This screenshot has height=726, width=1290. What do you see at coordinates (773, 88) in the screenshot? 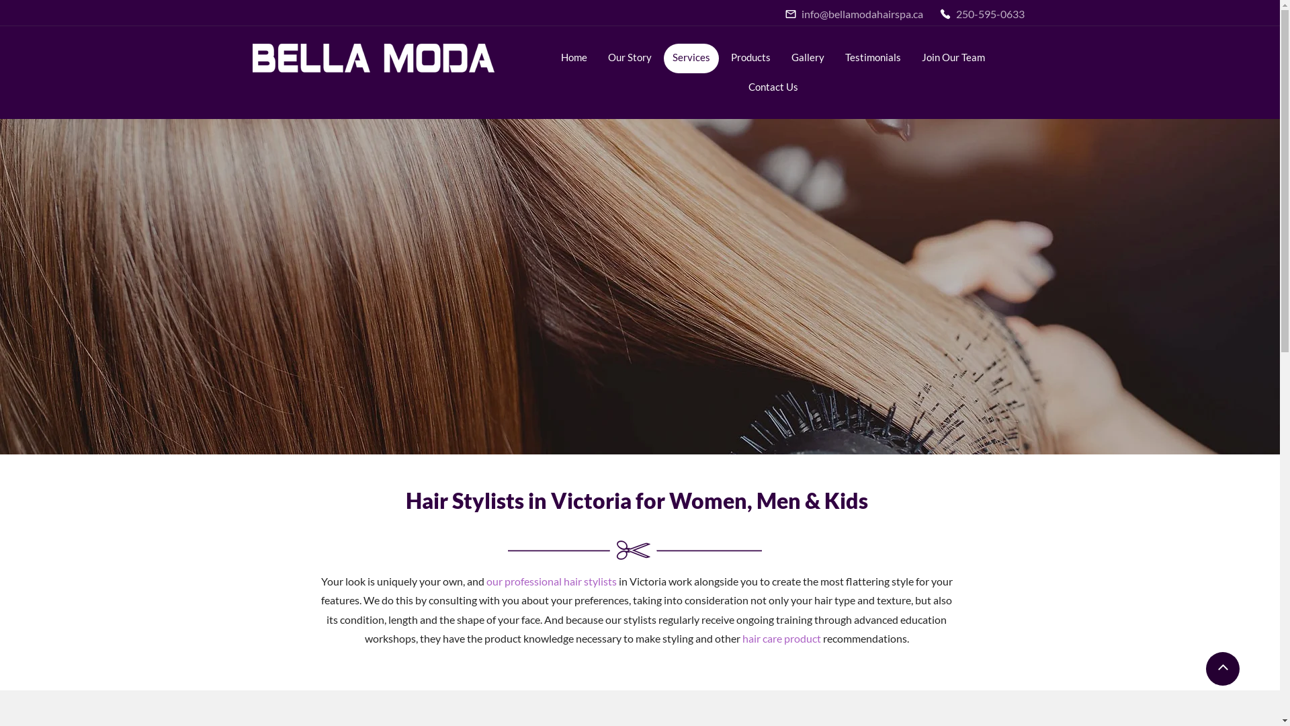
I see `Contact Us` at bounding box center [773, 88].